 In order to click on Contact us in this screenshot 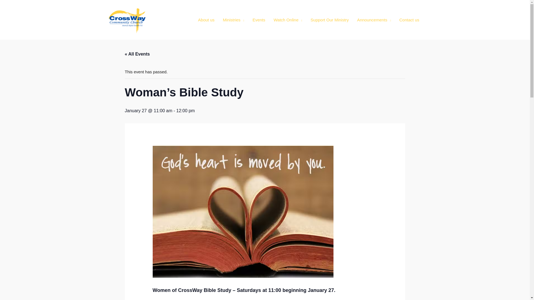, I will do `click(409, 19)`.